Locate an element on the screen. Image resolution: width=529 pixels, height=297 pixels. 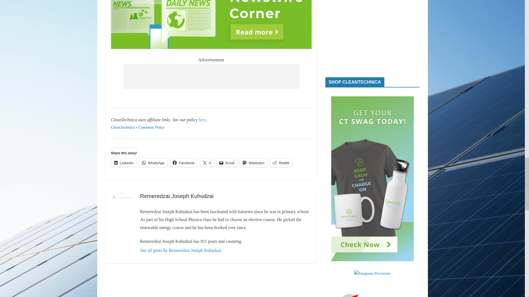
Click to share on Facebook is located at coordinates (183, 163).